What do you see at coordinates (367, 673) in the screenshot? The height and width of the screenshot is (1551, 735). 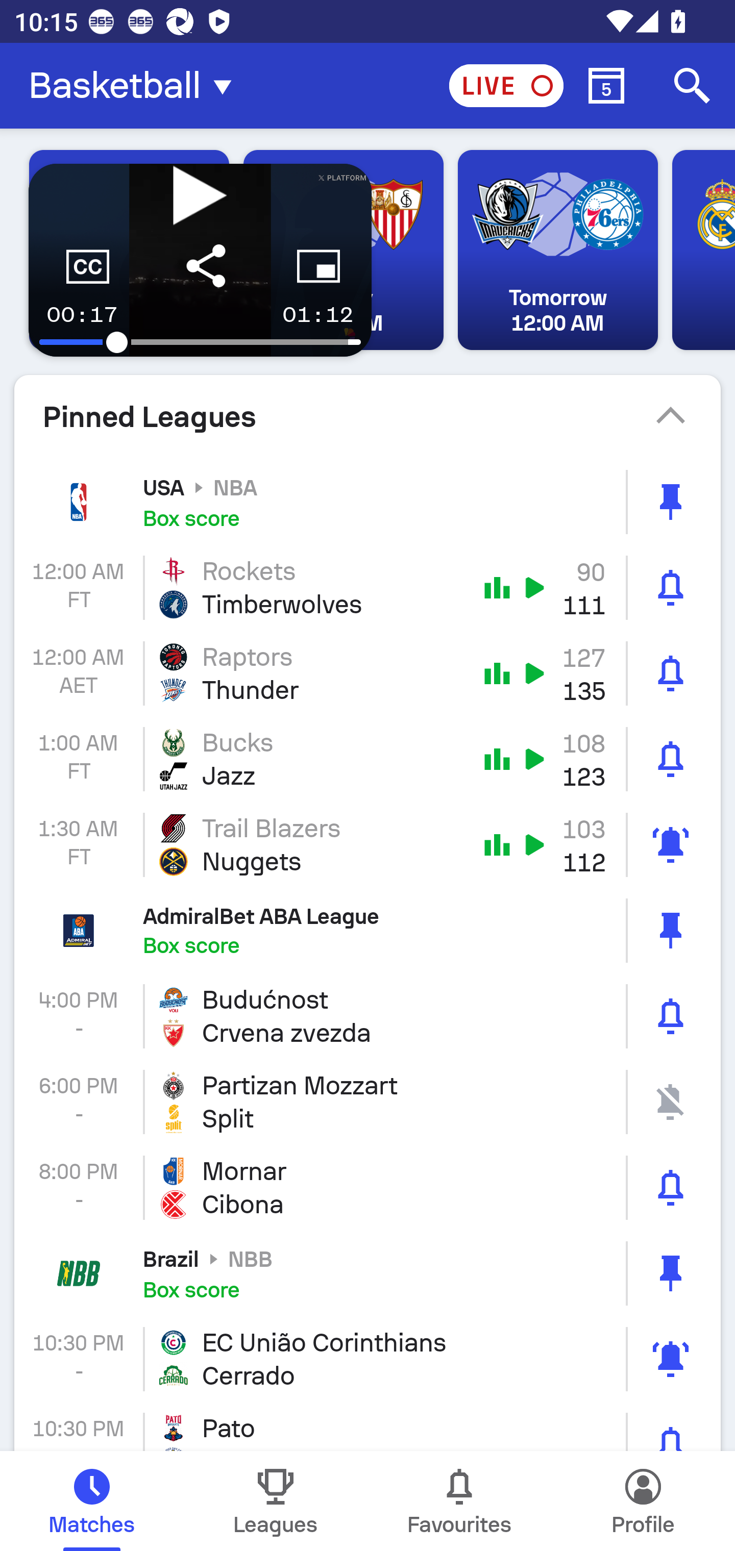 I see `12:00 AM AET Raptors Thunder 127 135` at bounding box center [367, 673].